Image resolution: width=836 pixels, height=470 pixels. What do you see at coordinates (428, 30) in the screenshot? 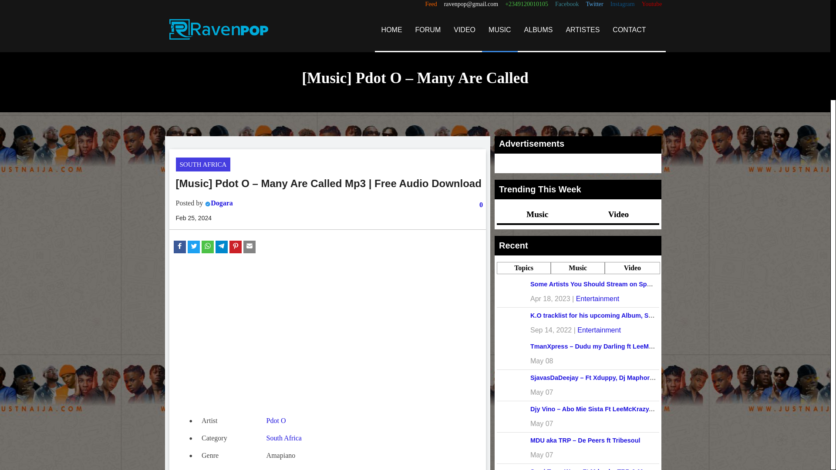
I see `FORUM` at bounding box center [428, 30].